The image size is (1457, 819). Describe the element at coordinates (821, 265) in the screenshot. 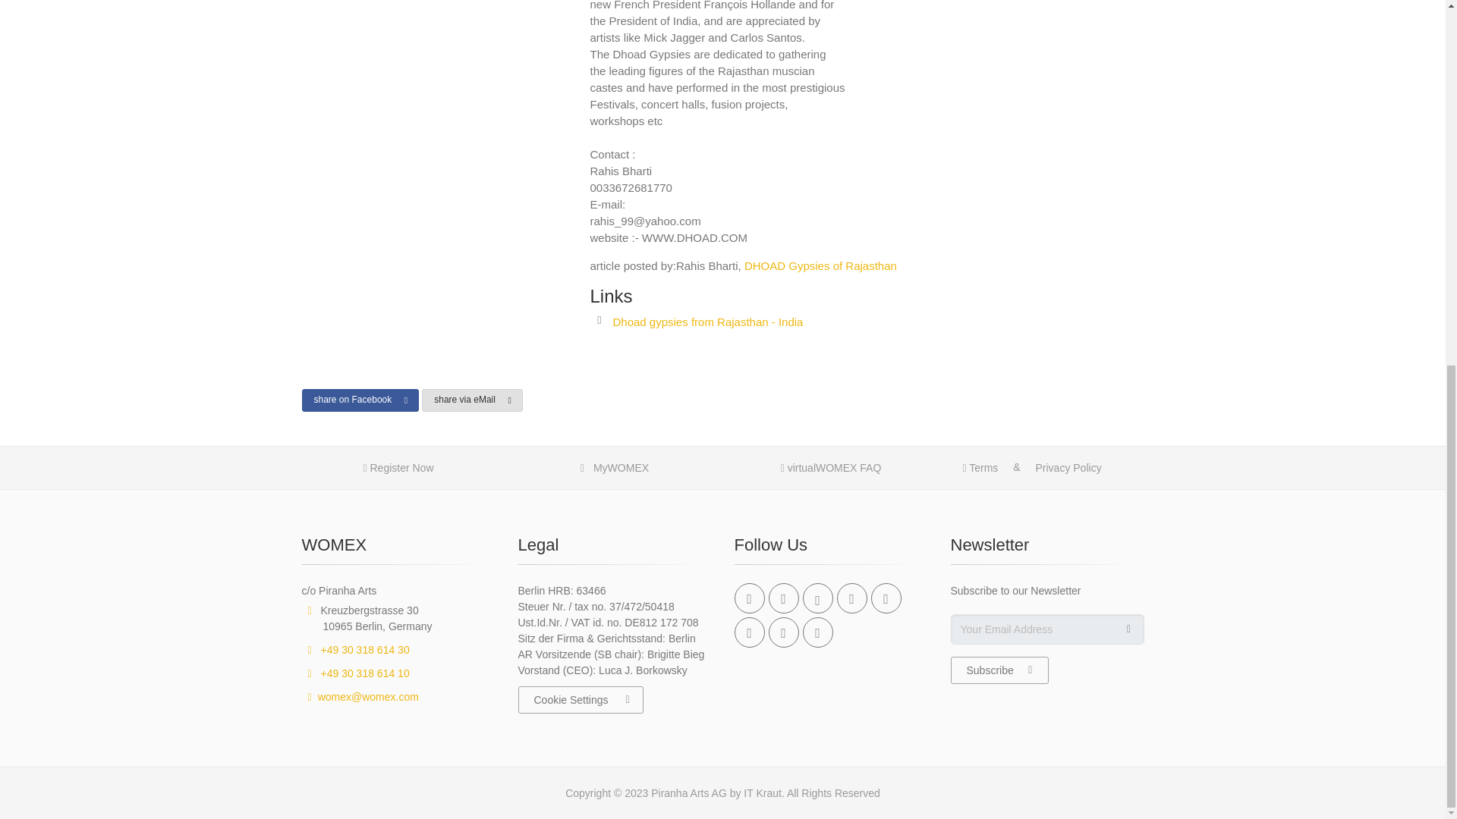

I see `DHOAD Gypsies of Rajasthan` at that location.